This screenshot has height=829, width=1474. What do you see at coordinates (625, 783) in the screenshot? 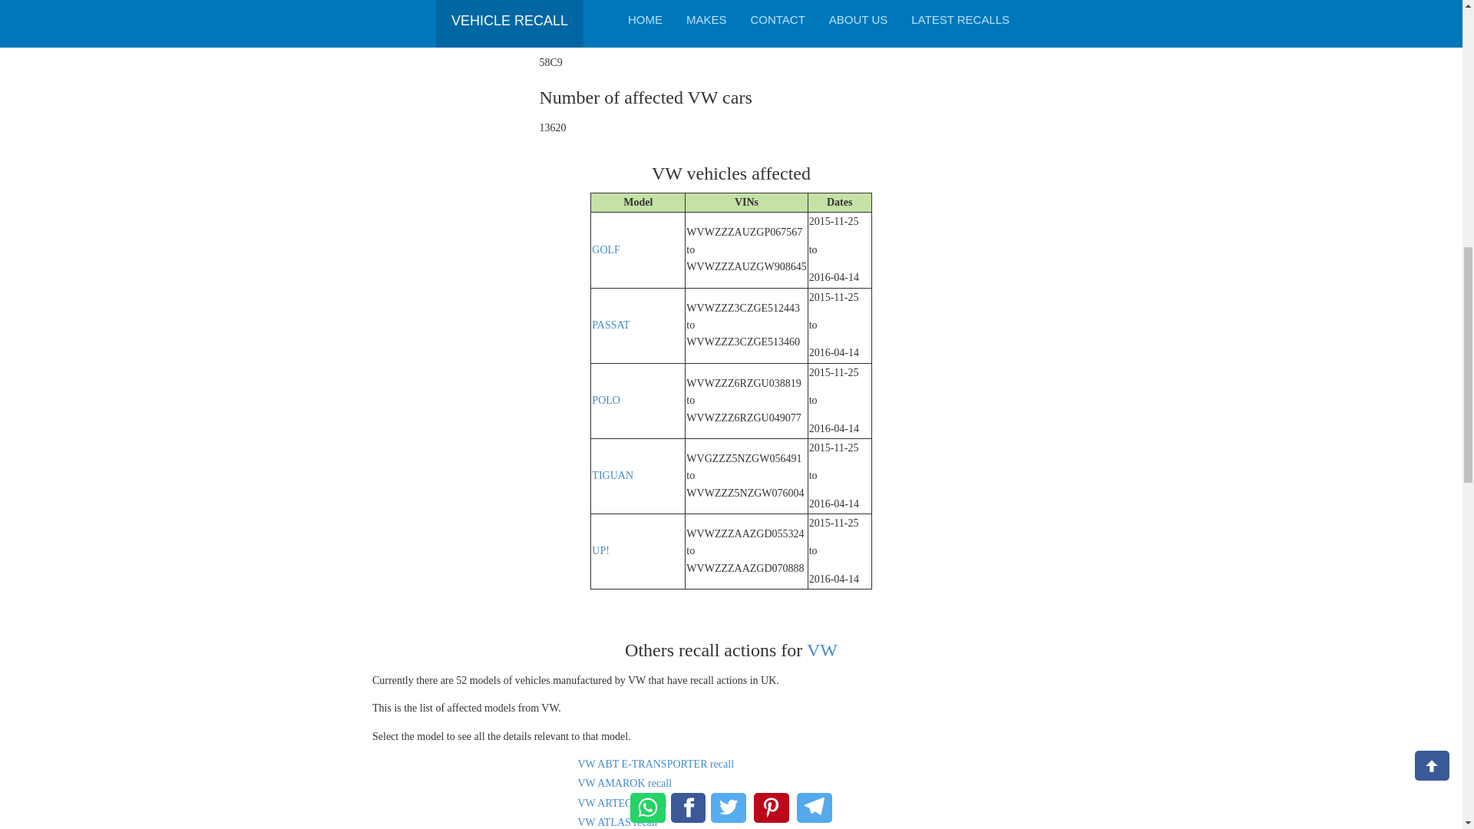
I see `VW AMAROK recall` at bounding box center [625, 783].